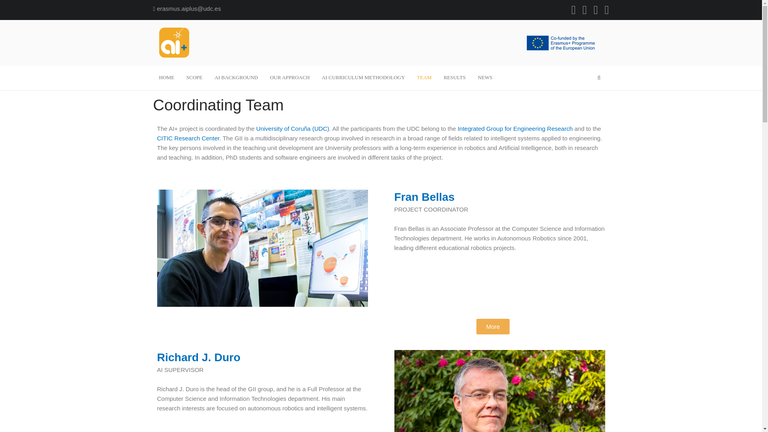  I want to click on SCOPE, so click(194, 78).